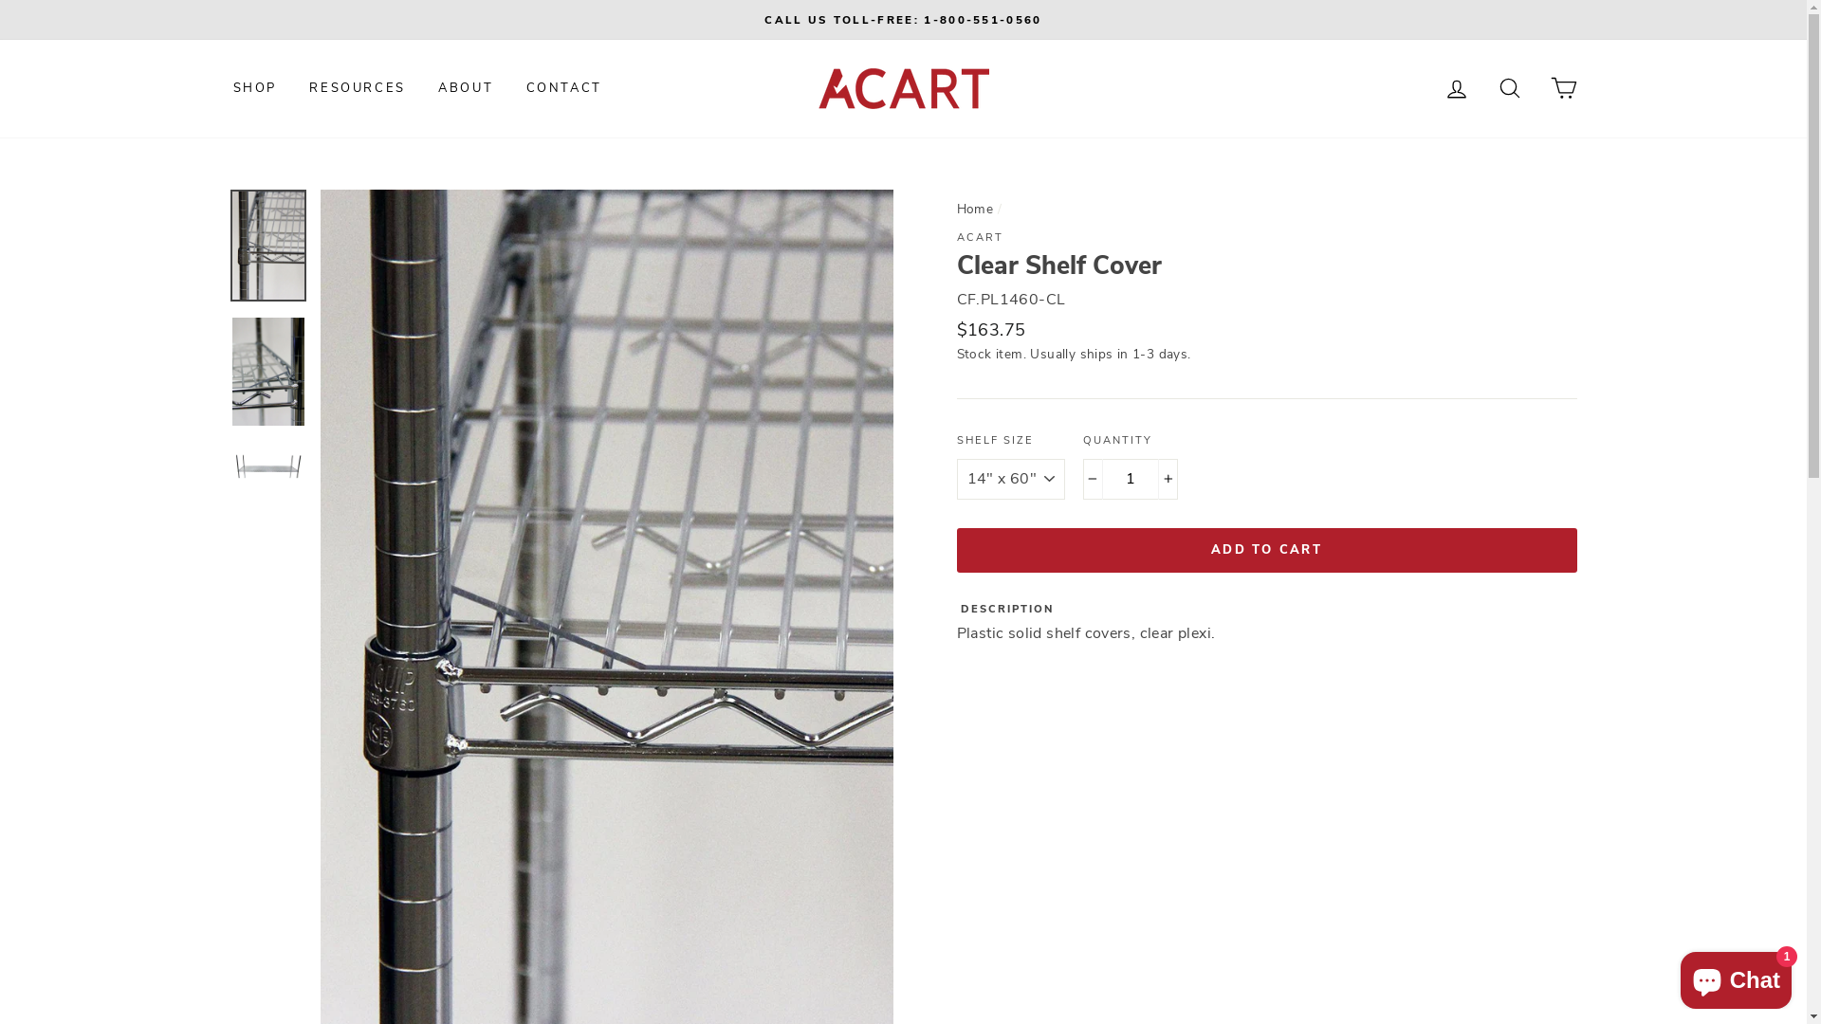 This screenshot has width=1821, height=1024. Describe the element at coordinates (1266, 550) in the screenshot. I see `ADD TO CART` at that location.